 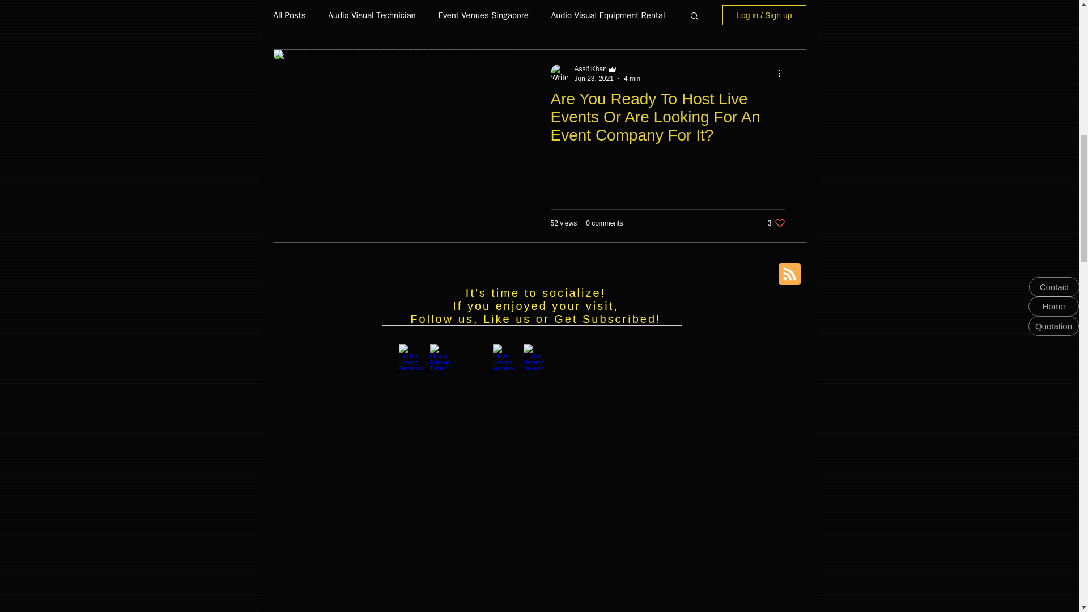 I want to click on Audio Visual Technician, so click(x=372, y=15).